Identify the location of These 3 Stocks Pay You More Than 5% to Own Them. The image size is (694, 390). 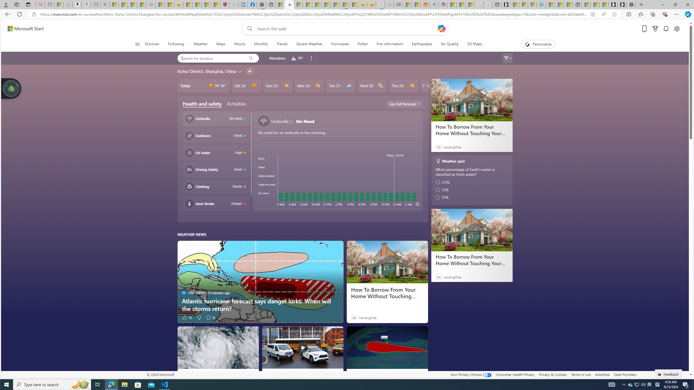
(568, 5).